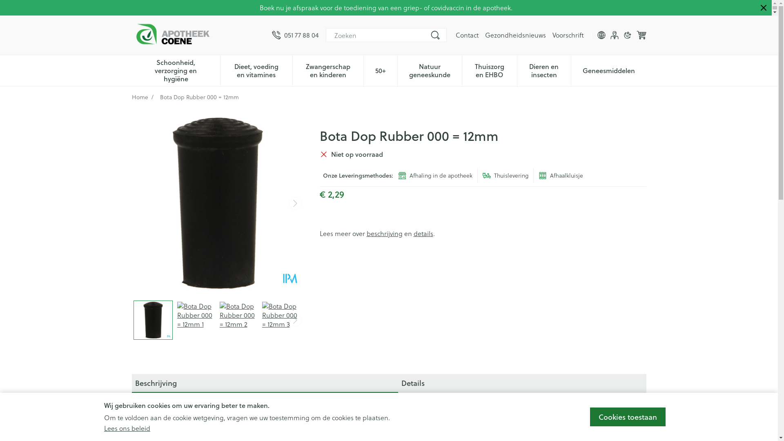 The image size is (784, 441). Describe the element at coordinates (515, 35) in the screenshot. I see `Gezondheidsnieuws` at that location.